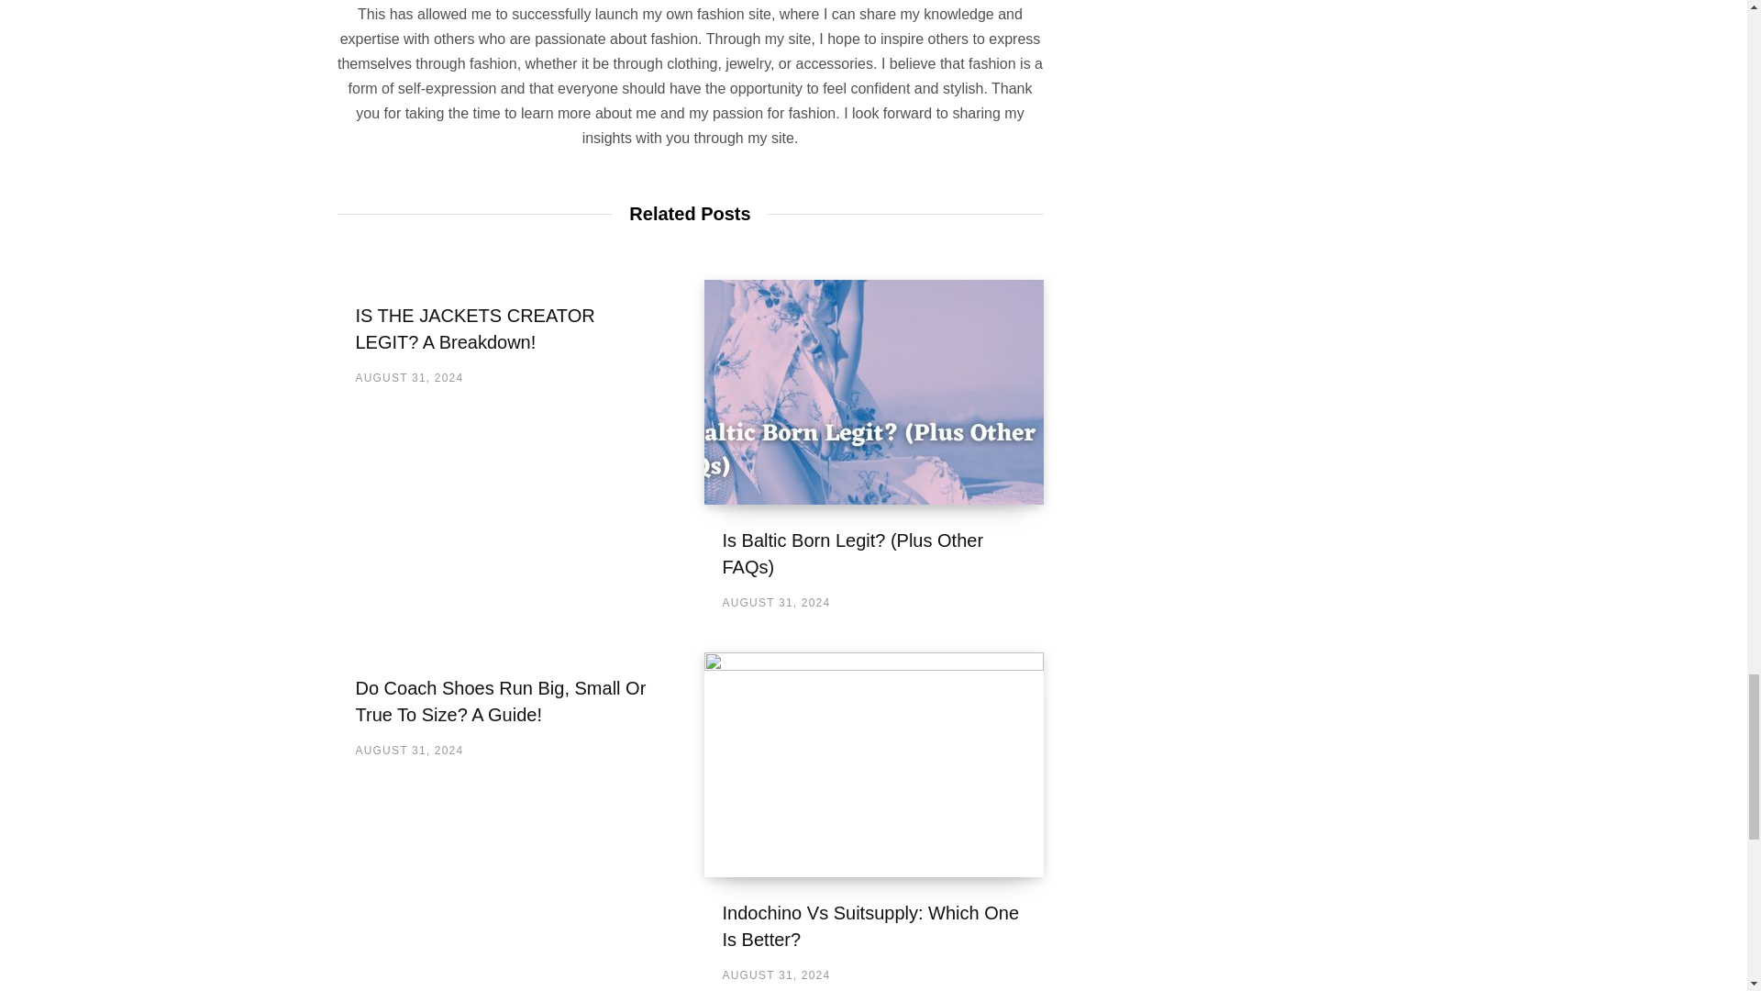  I want to click on Indochino Vs Suitsupply: Which One Is Better?, so click(870, 925).